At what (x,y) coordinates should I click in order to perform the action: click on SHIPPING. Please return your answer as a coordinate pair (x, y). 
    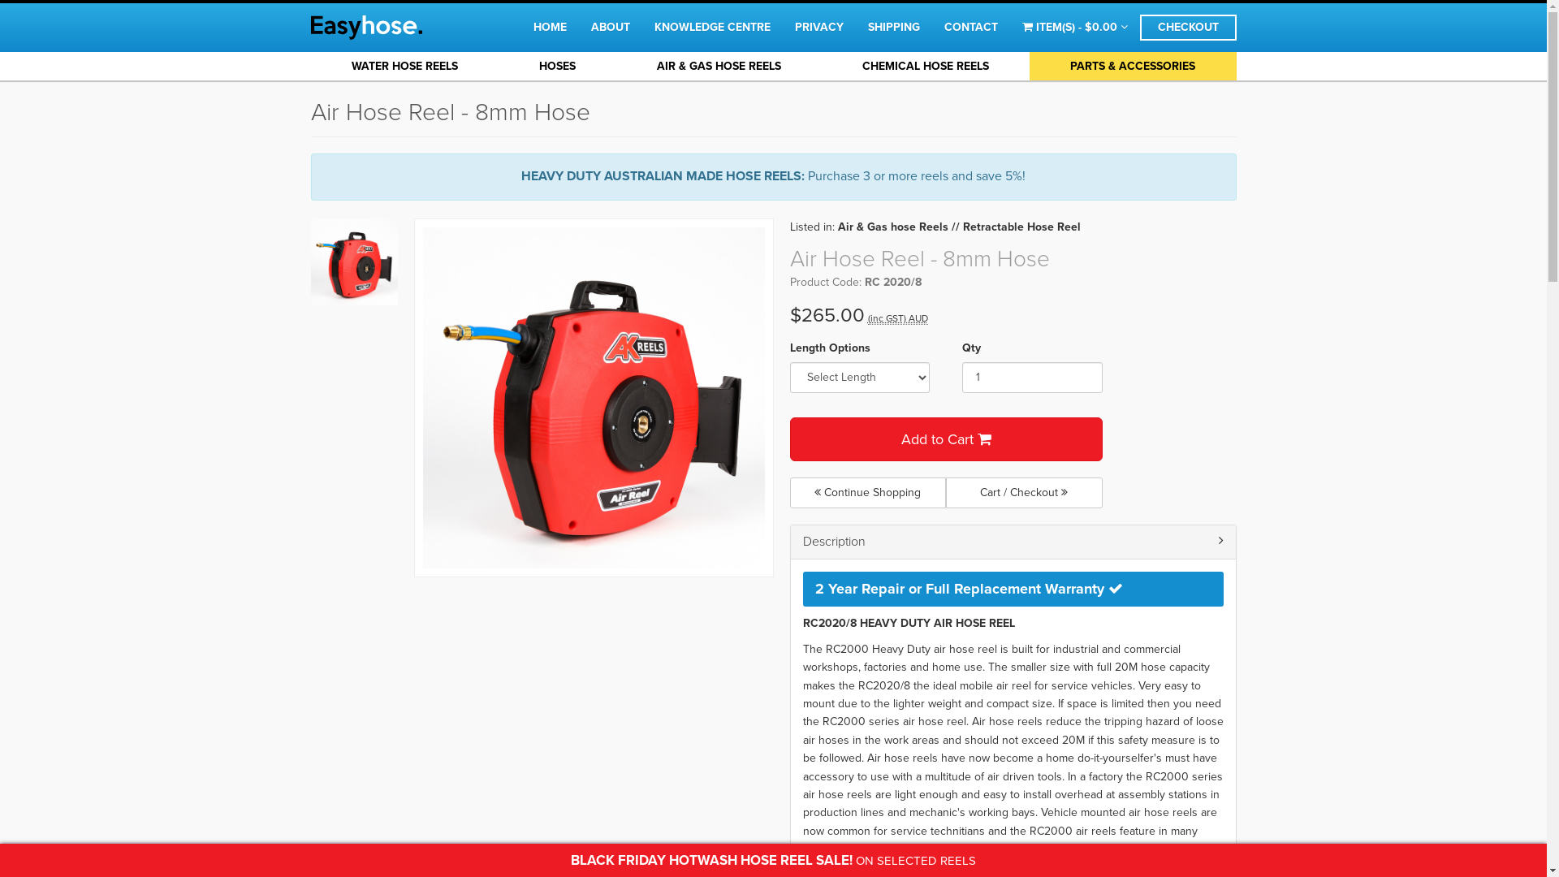
    Looking at the image, I should click on (894, 28).